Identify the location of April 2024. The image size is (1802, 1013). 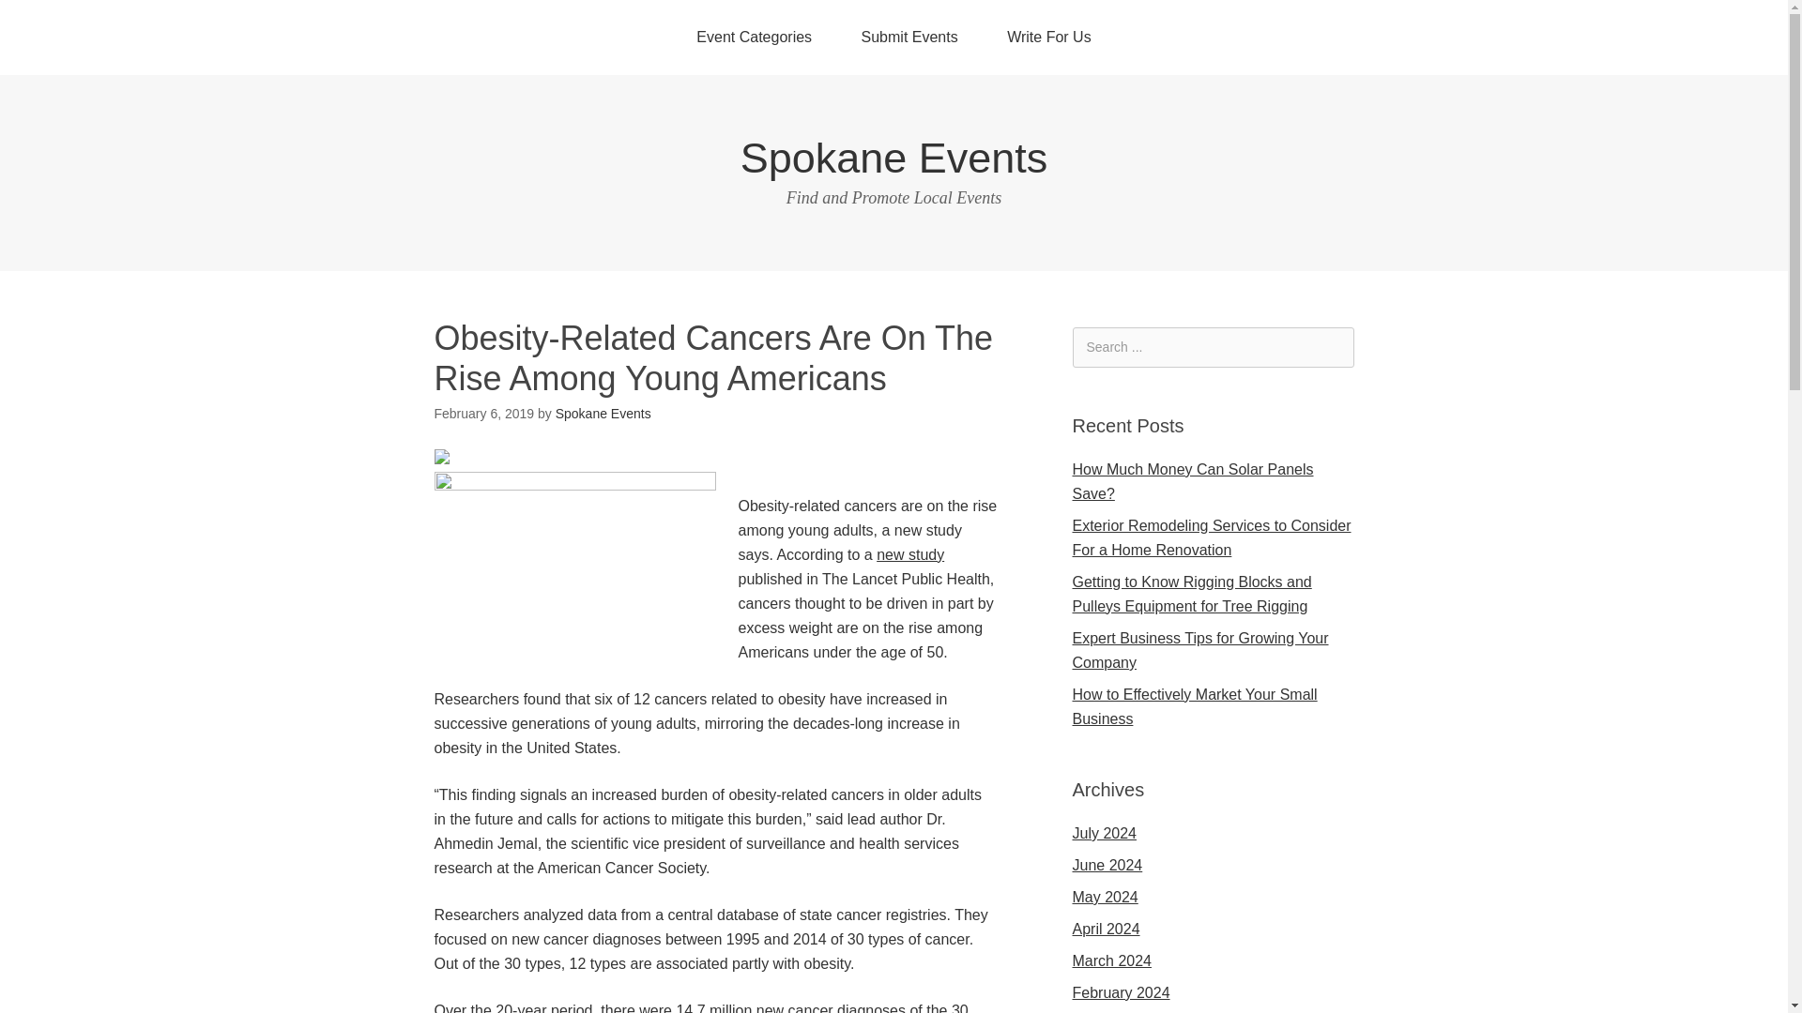
(1106, 929).